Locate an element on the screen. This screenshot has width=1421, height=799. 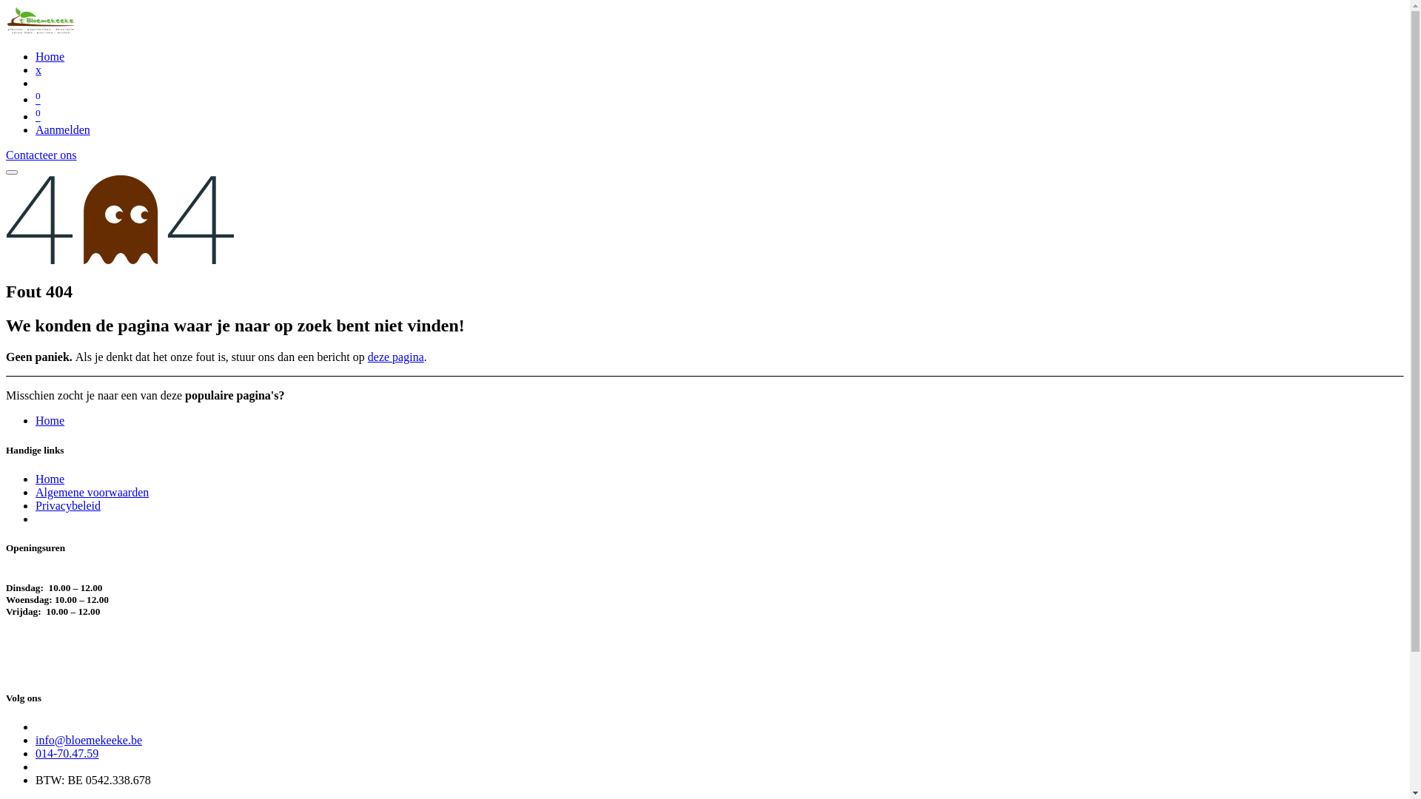
Algemene voorwaarden is located at coordinates (92, 493).